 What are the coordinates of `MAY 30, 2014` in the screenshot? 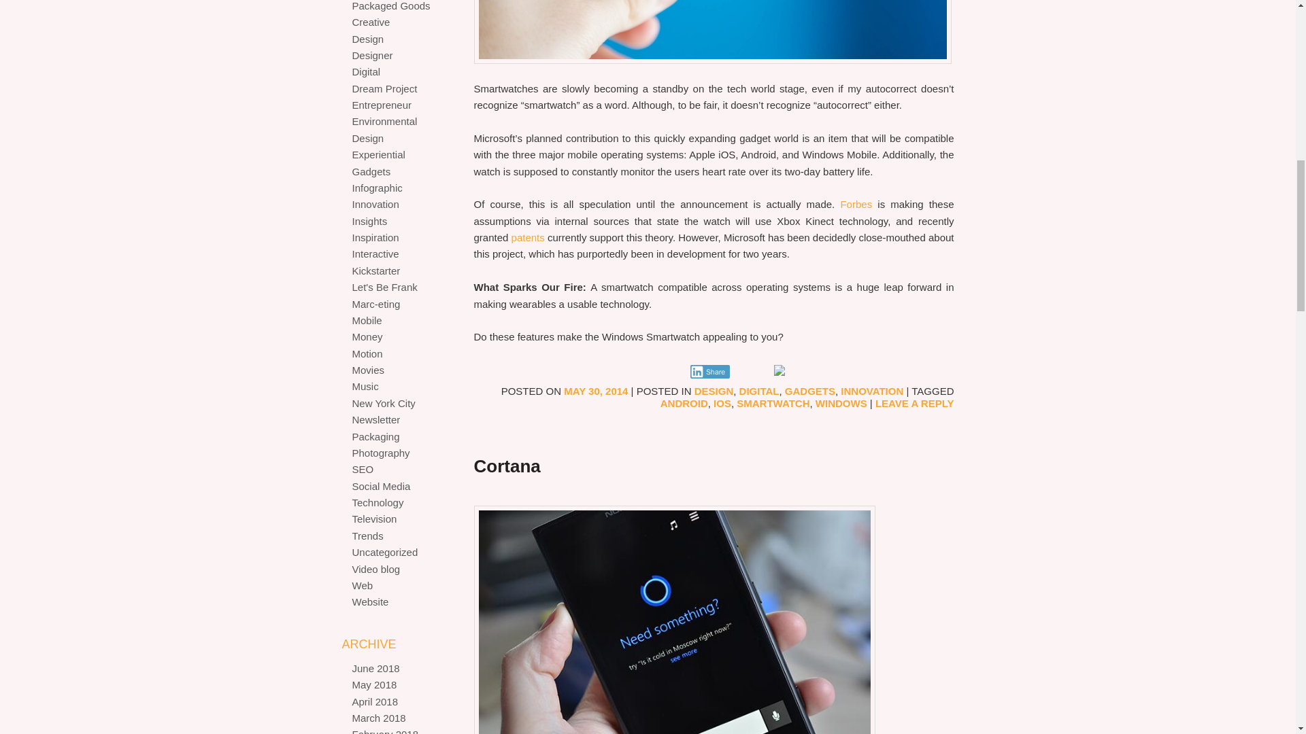 It's located at (596, 391).